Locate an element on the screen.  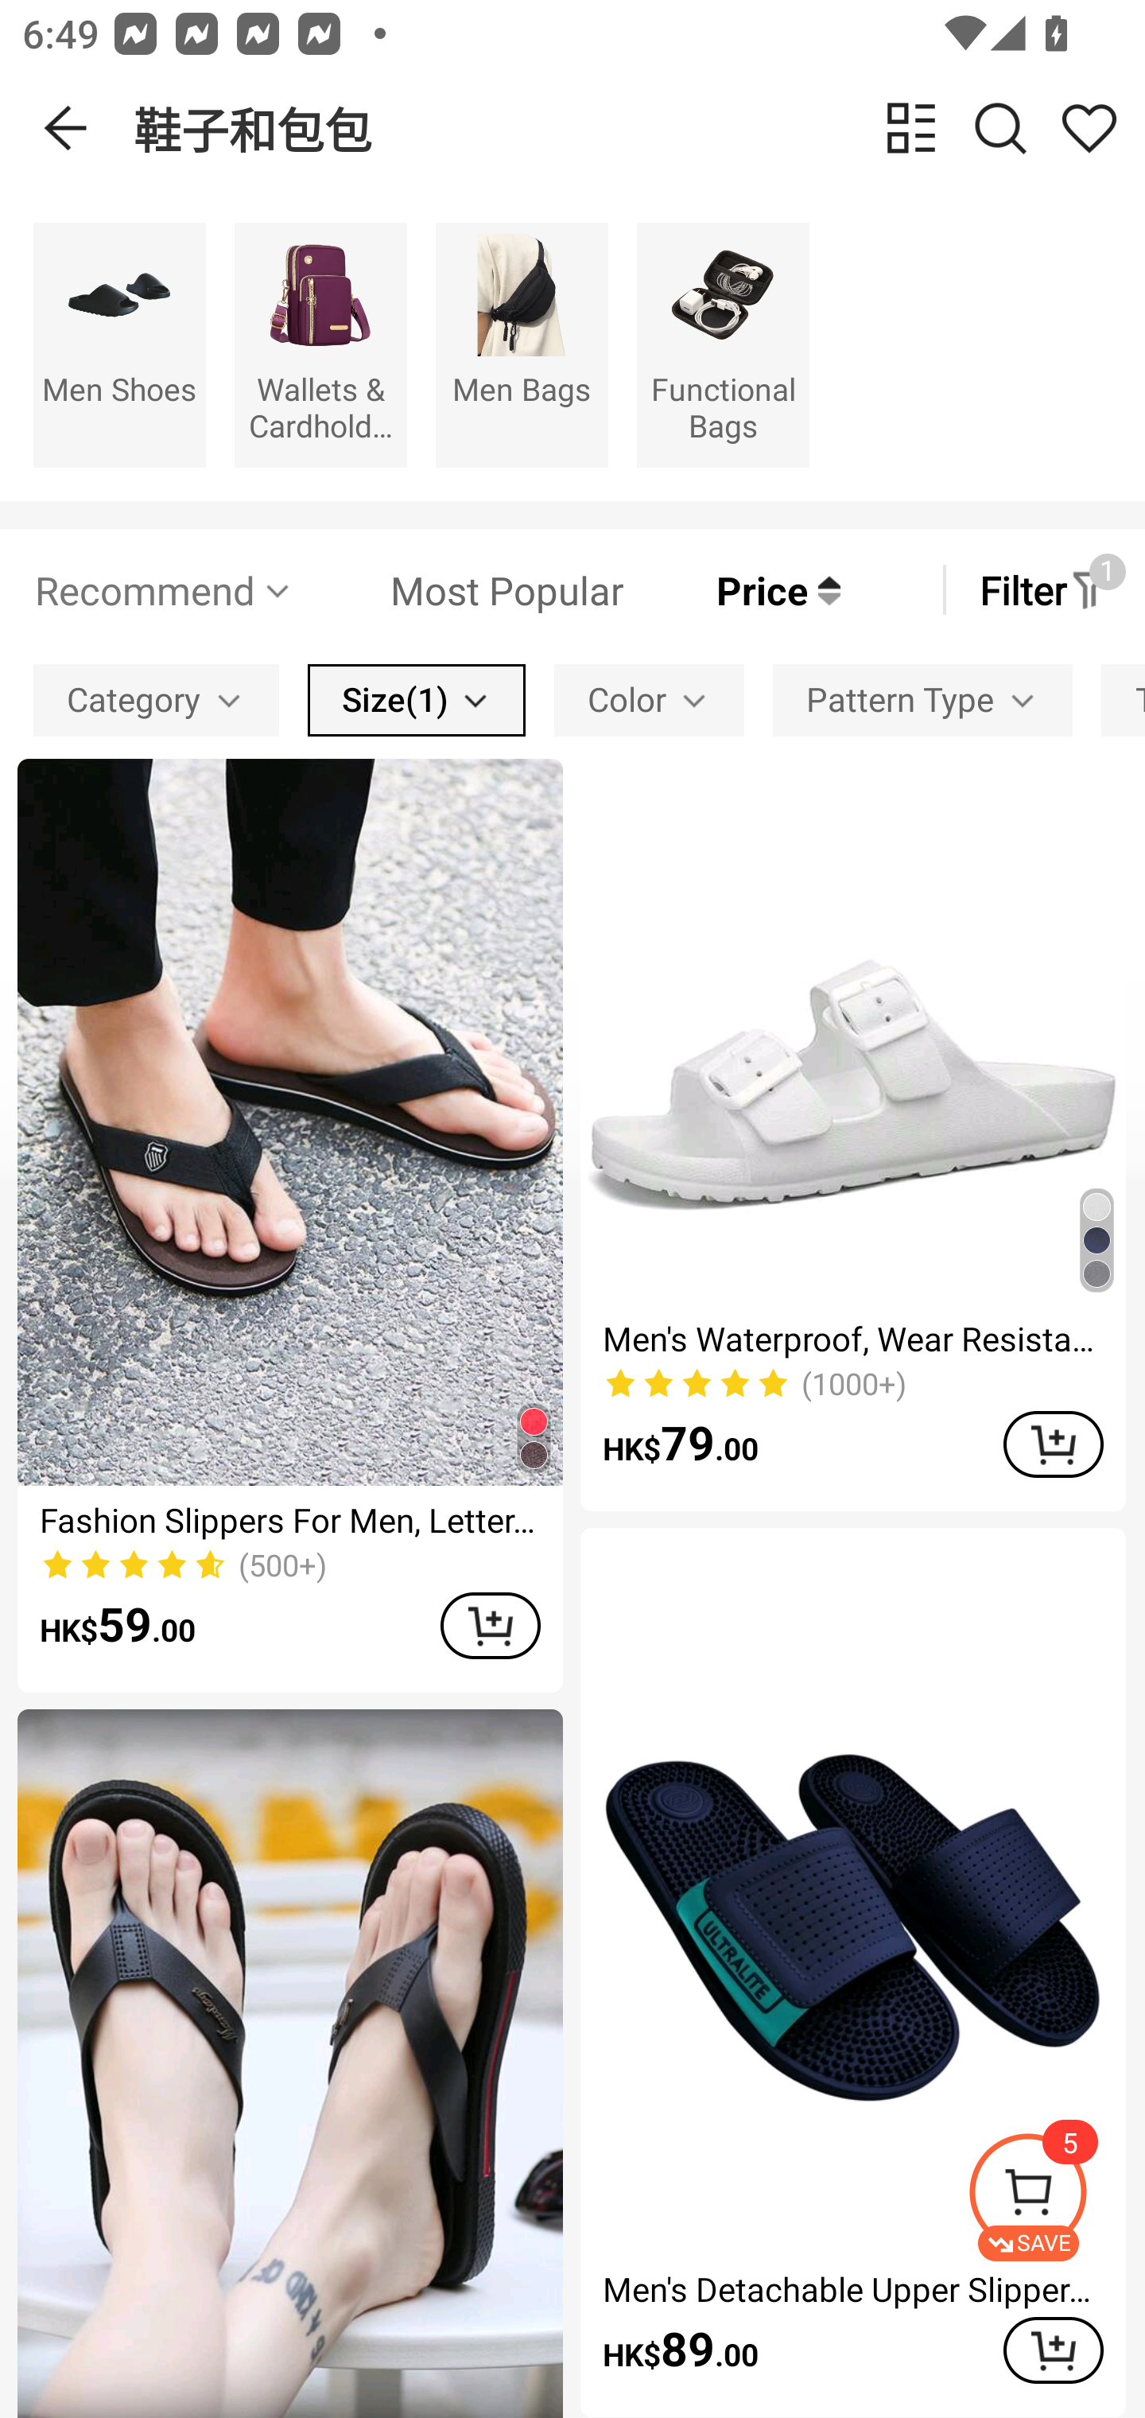
SAVE is located at coordinates (1056, 2197).